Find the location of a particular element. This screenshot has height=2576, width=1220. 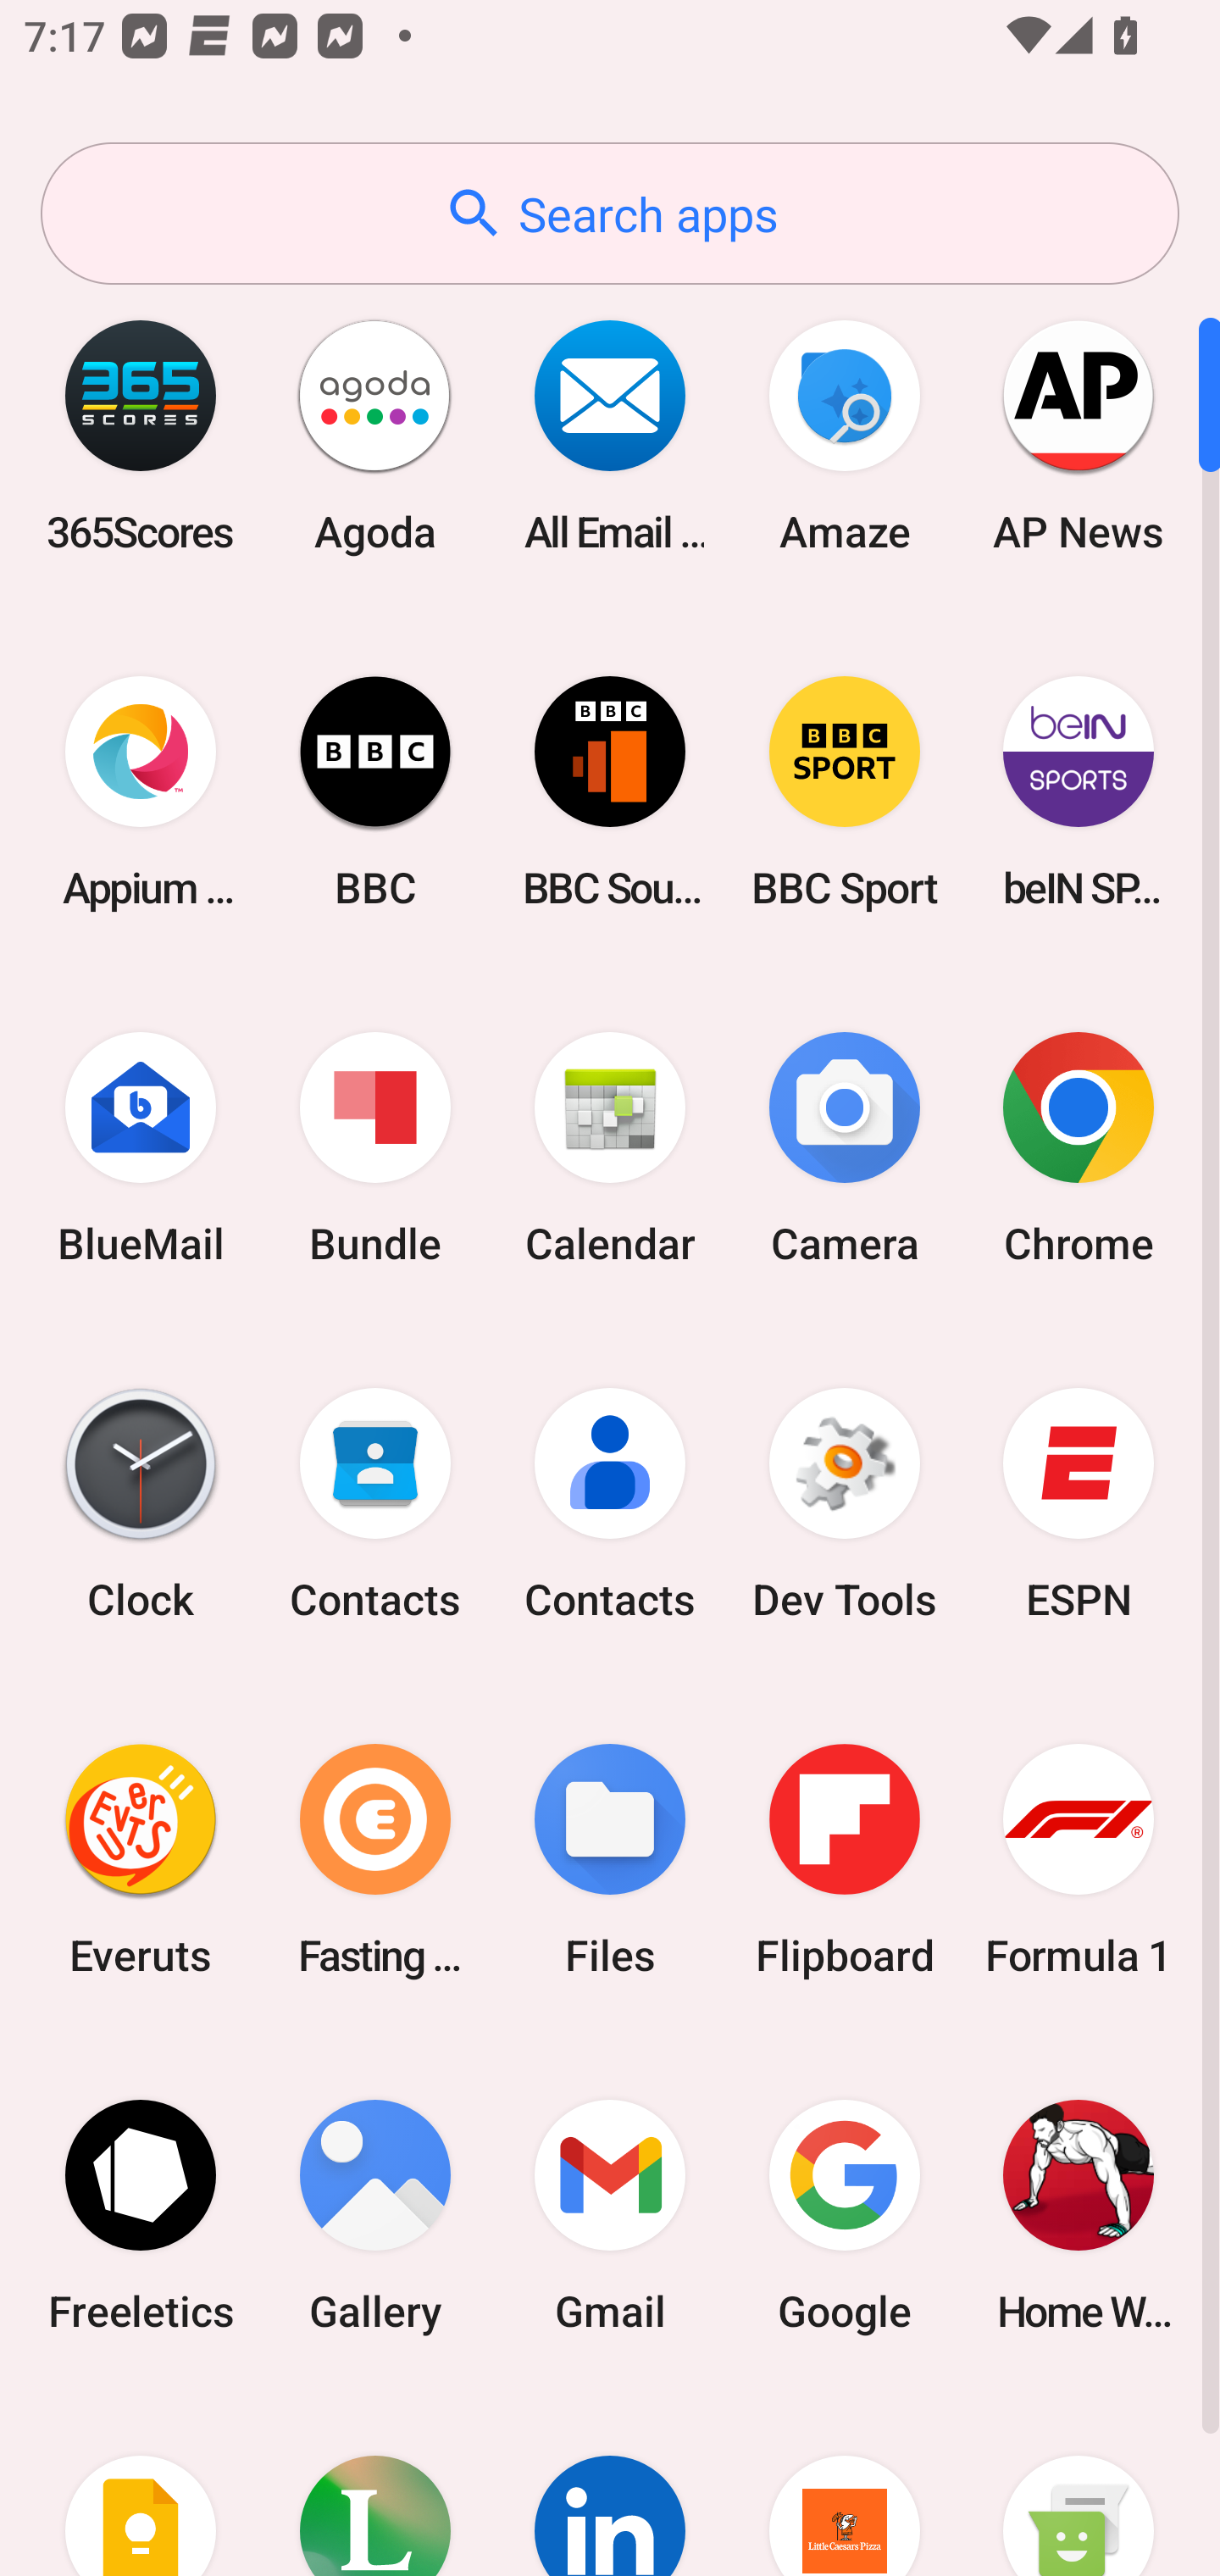

Little Caesars Pizza is located at coordinates (844, 2484).